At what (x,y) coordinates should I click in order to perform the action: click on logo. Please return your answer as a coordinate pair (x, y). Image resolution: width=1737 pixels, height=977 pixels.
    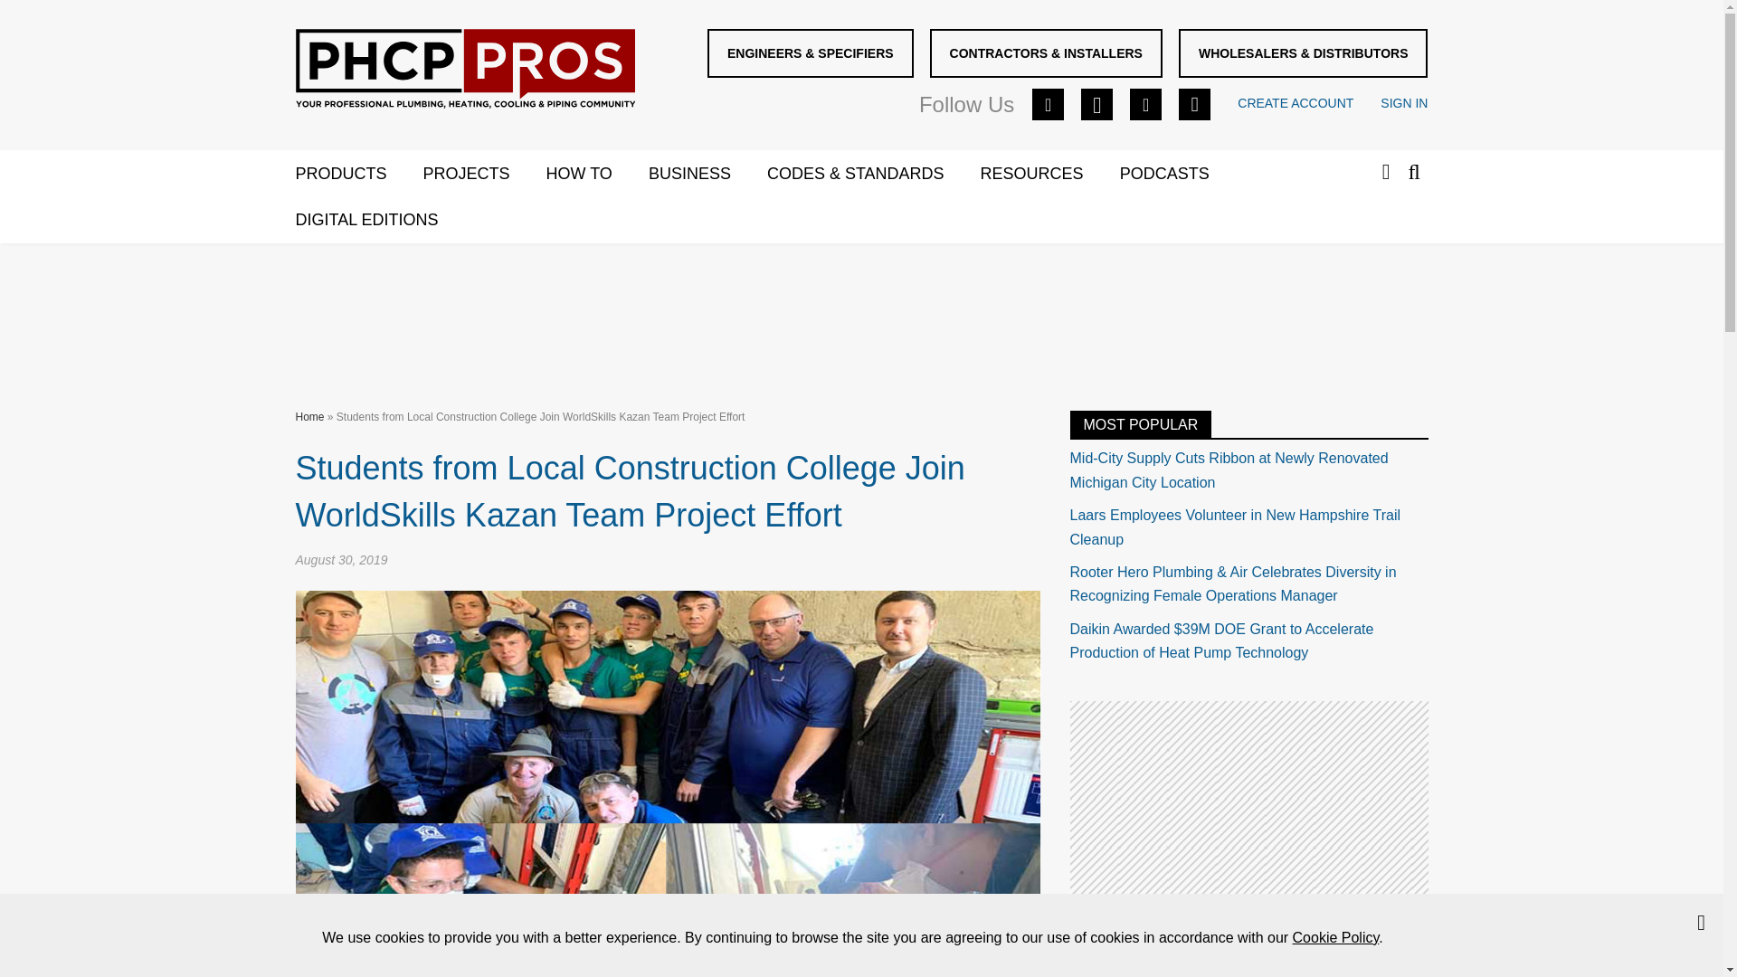
    Looking at the image, I should click on (464, 69).